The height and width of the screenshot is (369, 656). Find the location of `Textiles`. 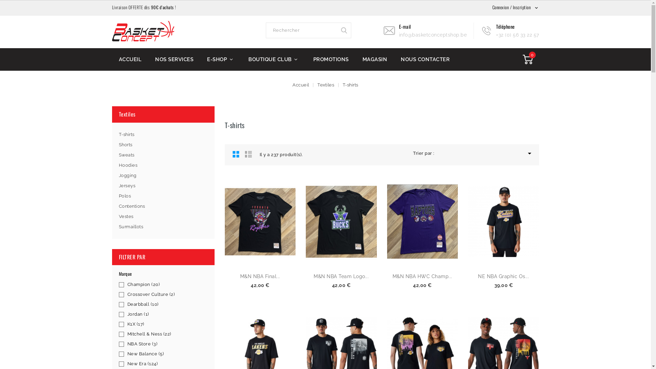

Textiles is located at coordinates (327, 85).